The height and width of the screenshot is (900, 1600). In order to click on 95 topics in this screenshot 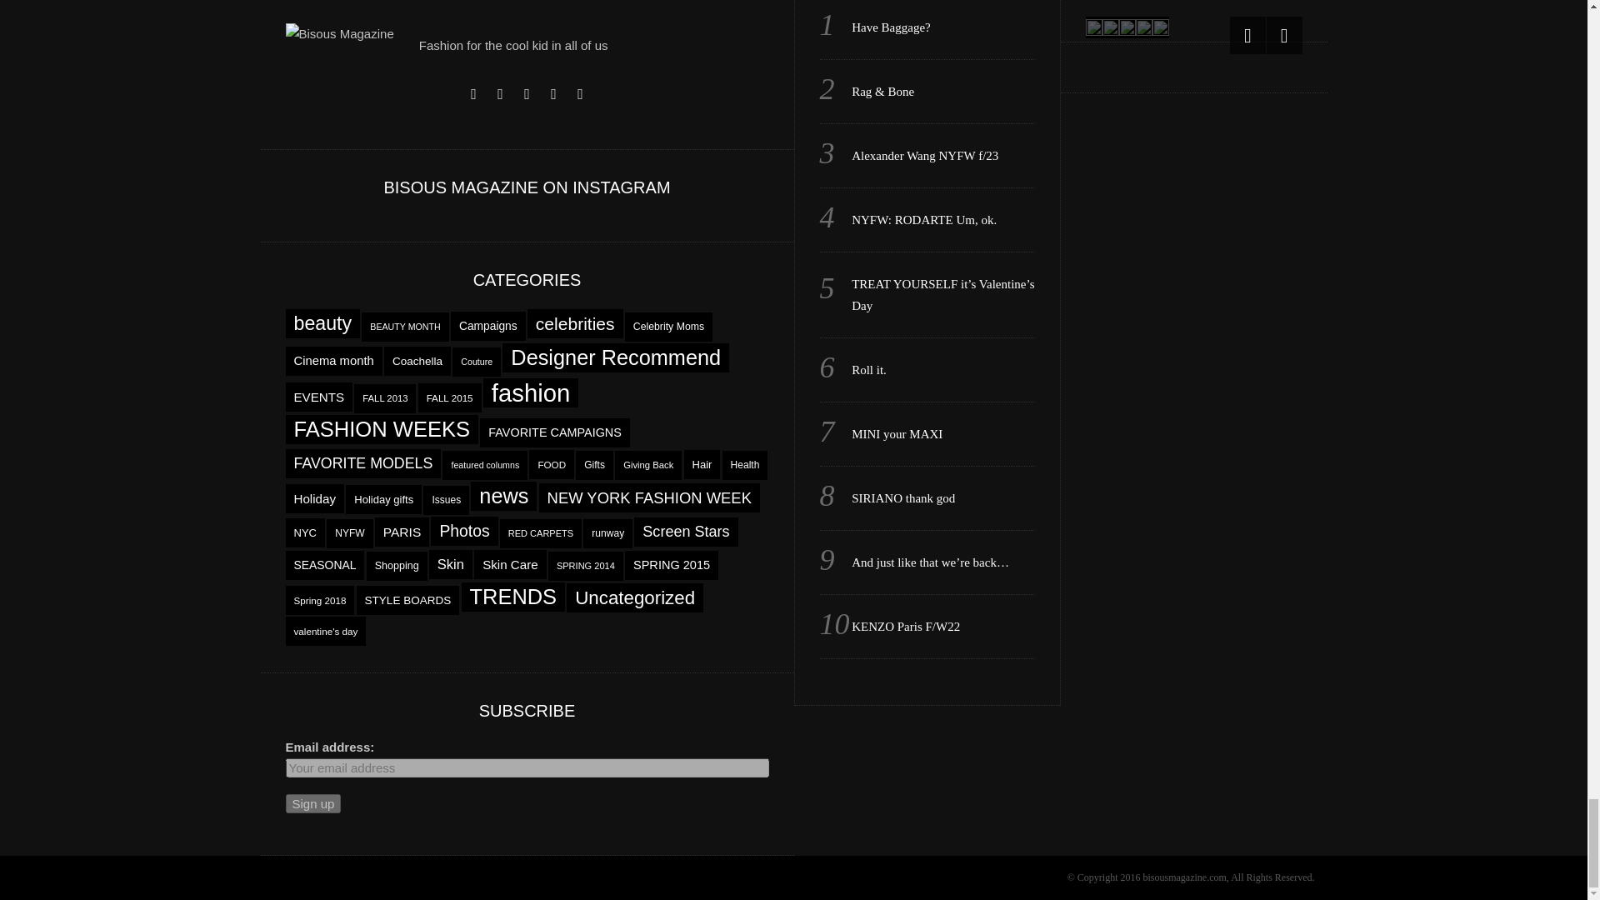, I will do `click(575, 323)`.